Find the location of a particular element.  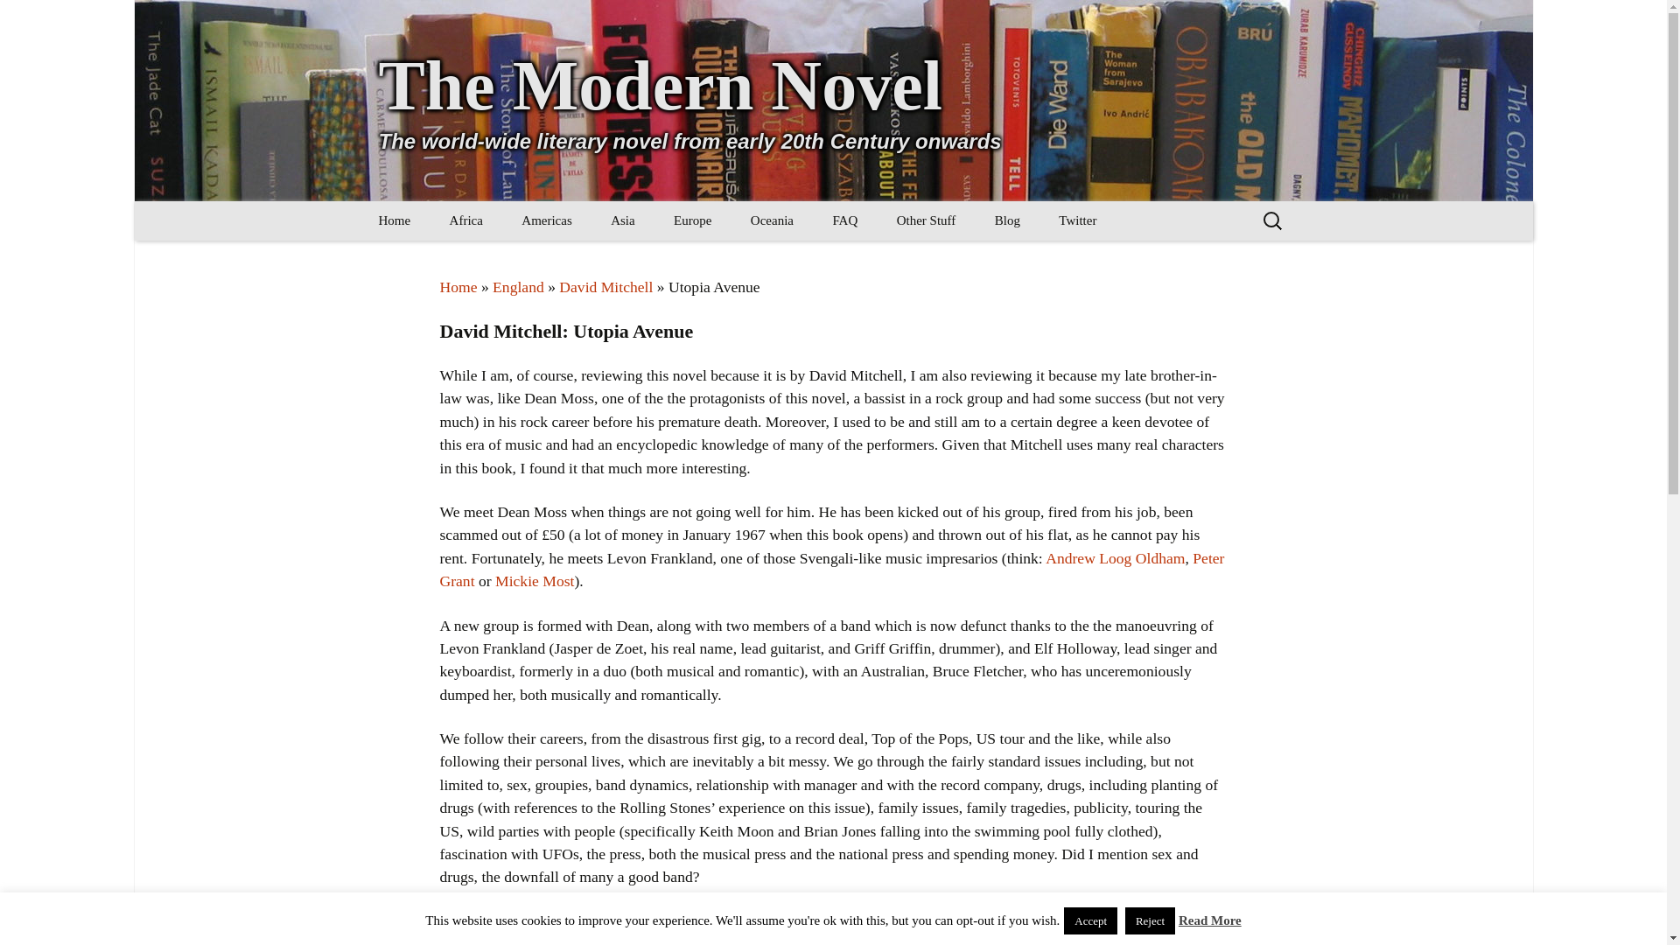

Oceania is located at coordinates (772, 220).